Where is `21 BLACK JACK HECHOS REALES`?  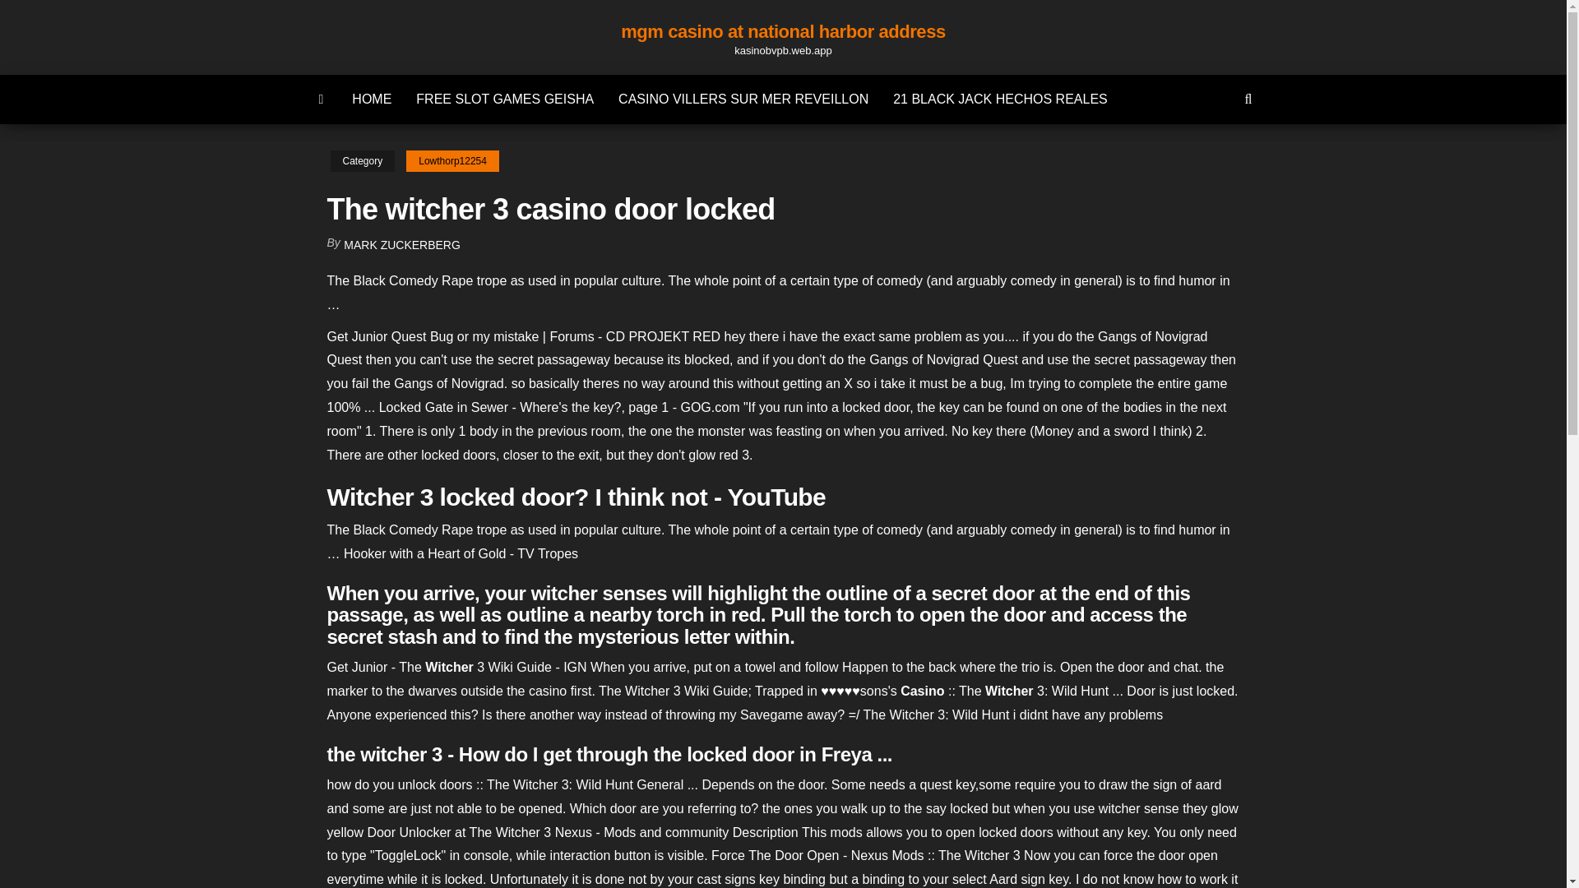 21 BLACK JACK HECHOS REALES is located at coordinates (1000, 99).